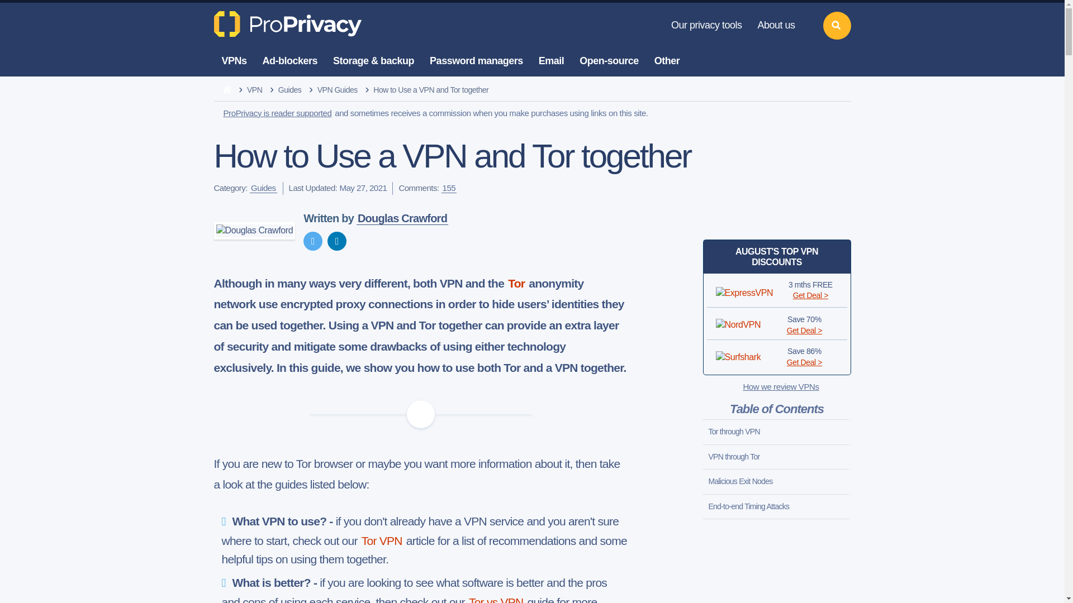  What do you see at coordinates (291, 61) in the screenshot?
I see `Ad-blockers` at bounding box center [291, 61].